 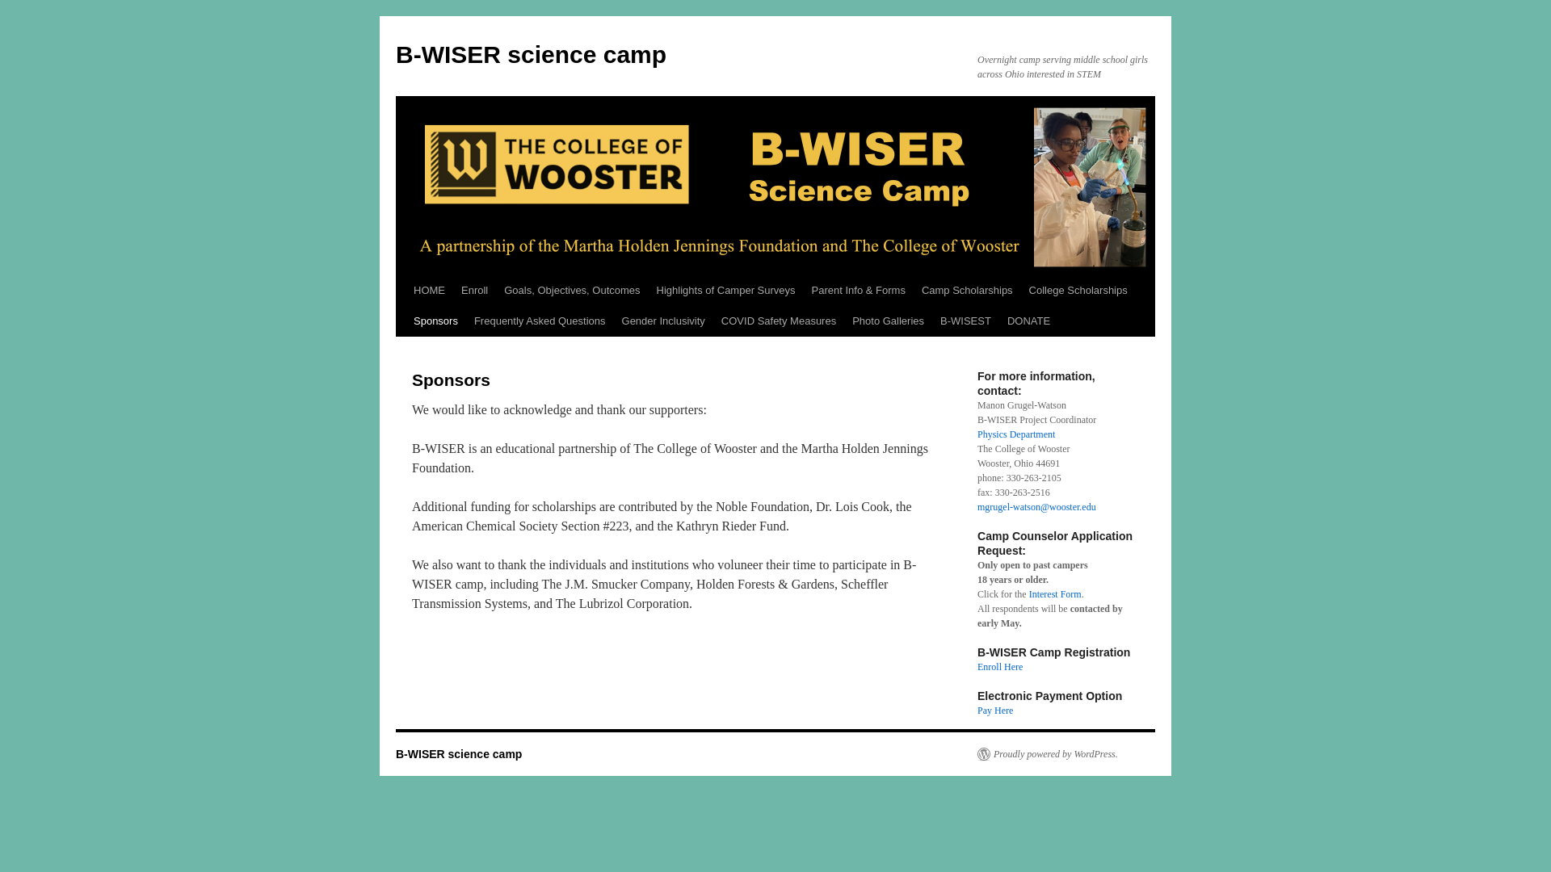 I want to click on Camp Scholarships, so click(x=966, y=291).